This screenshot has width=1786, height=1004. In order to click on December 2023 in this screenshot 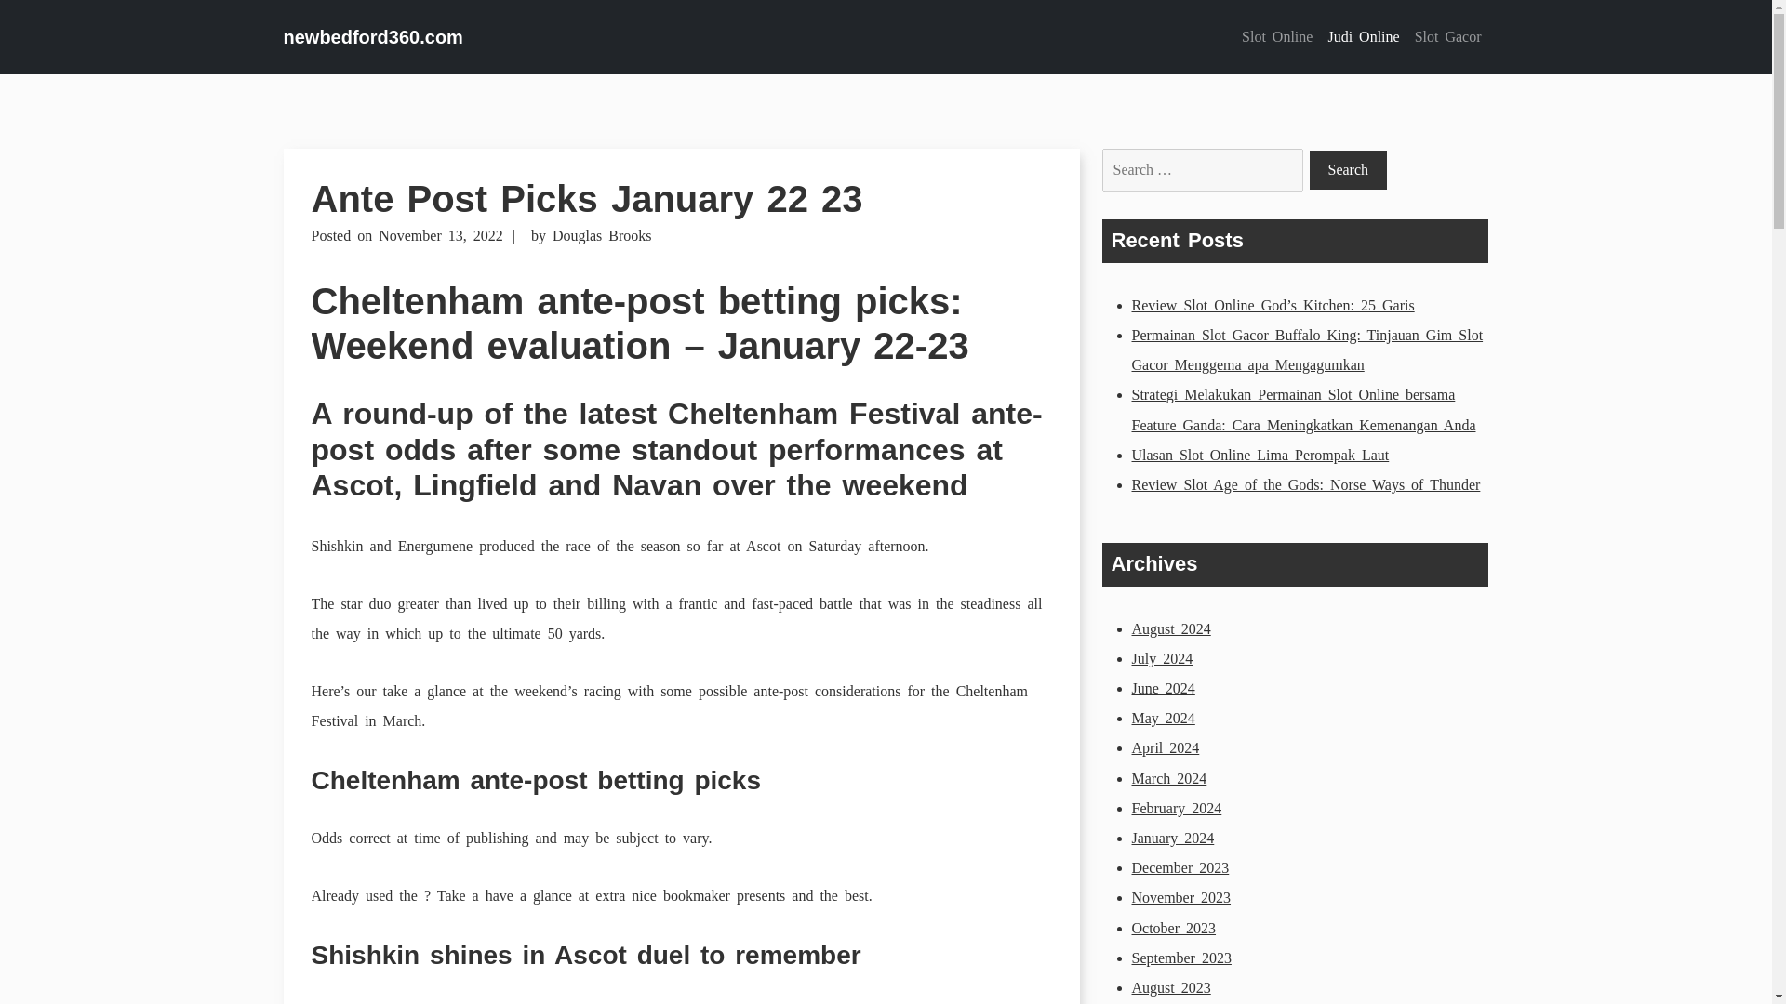, I will do `click(1180, 866)`.